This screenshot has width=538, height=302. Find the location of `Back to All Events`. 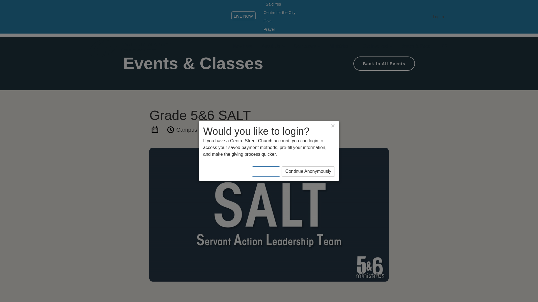

Back to All Events is located at coordinates (384, 63).